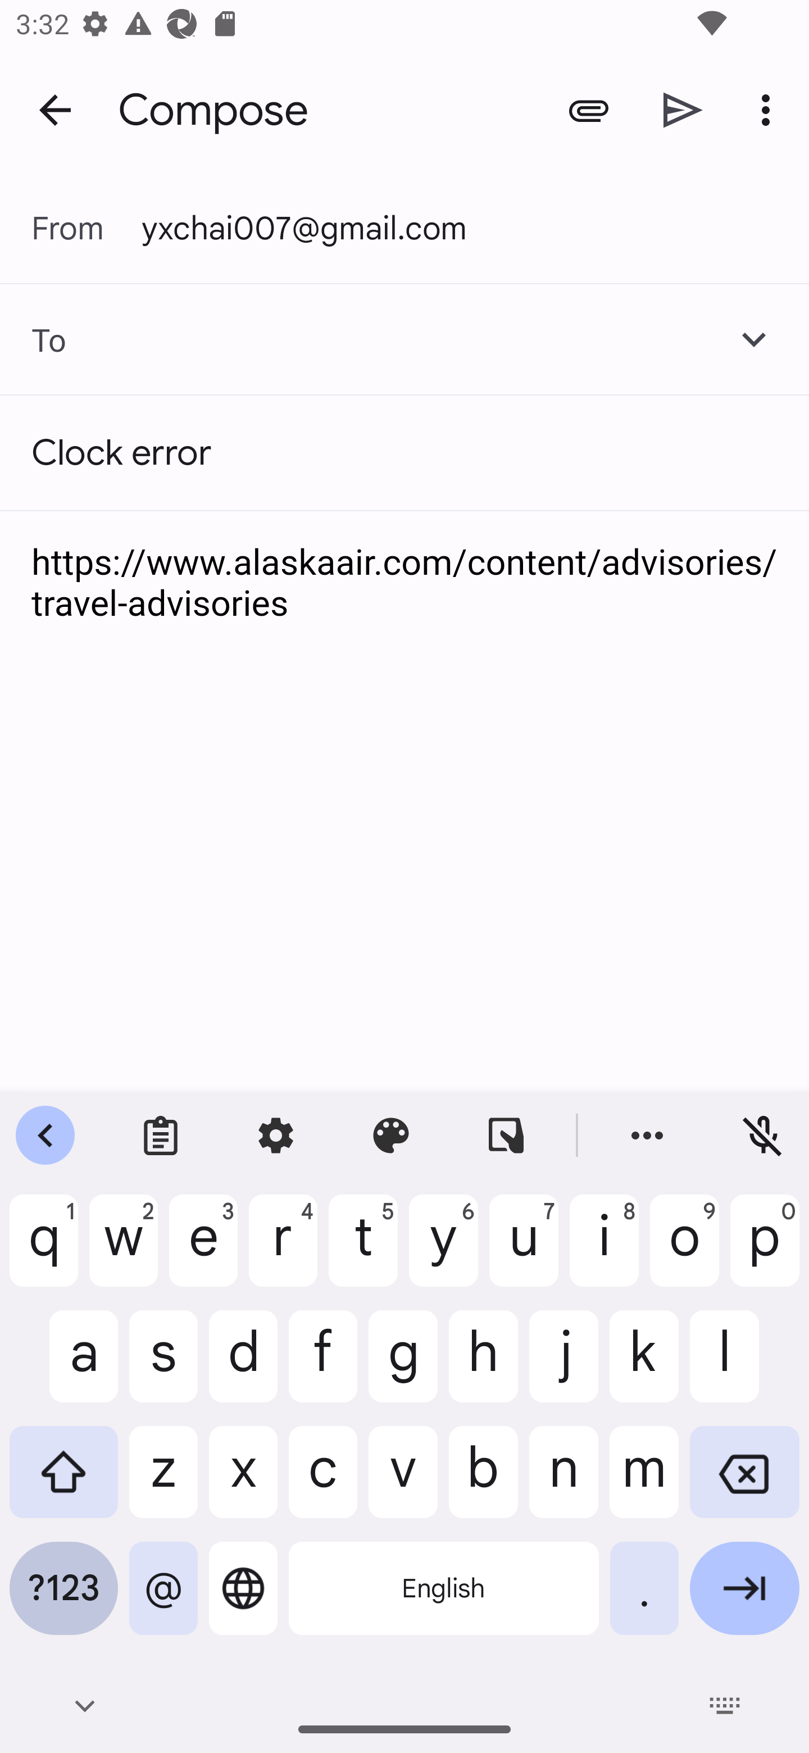  I want to click on Add Cc/Bcc, so click(754, 339).